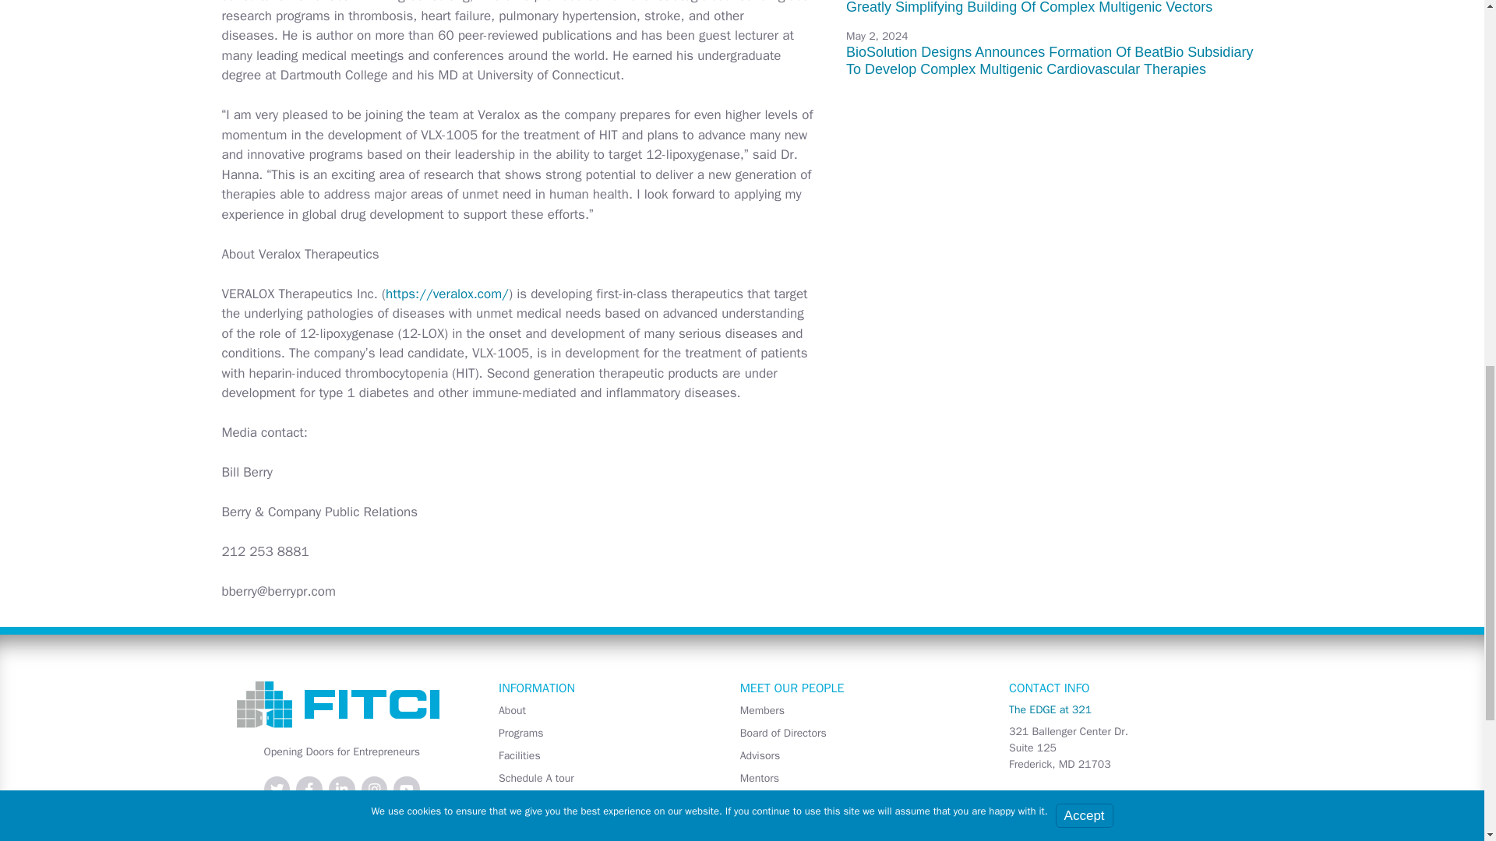 The image size is (1496, 841). I want to click on Programs, so click(600, 732).